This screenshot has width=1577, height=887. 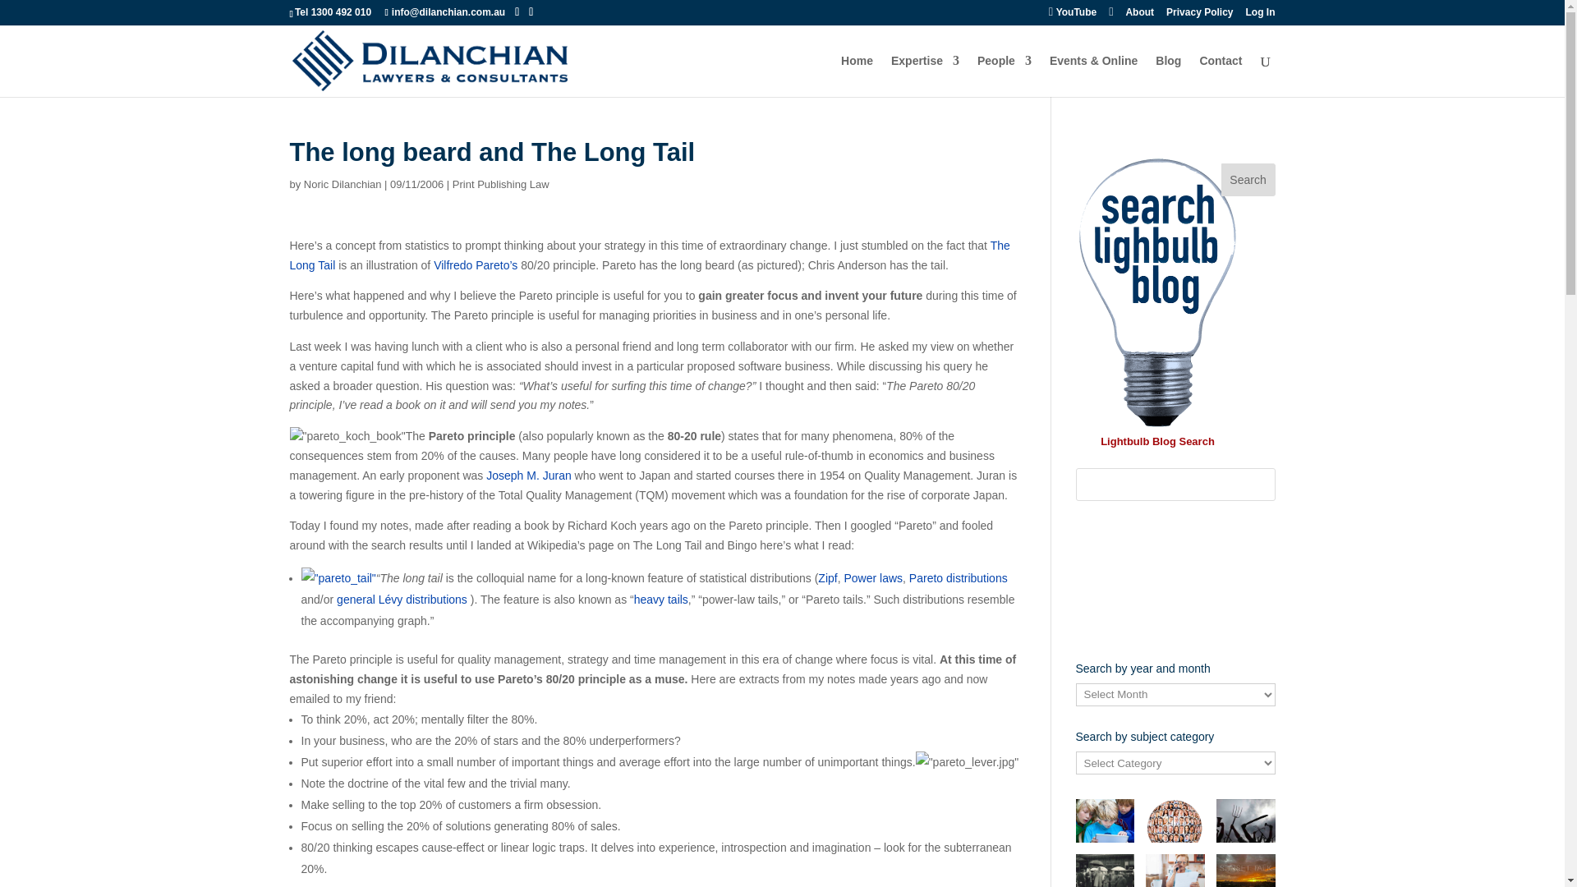 I want to click on "Power, so click(x=890, y=577).